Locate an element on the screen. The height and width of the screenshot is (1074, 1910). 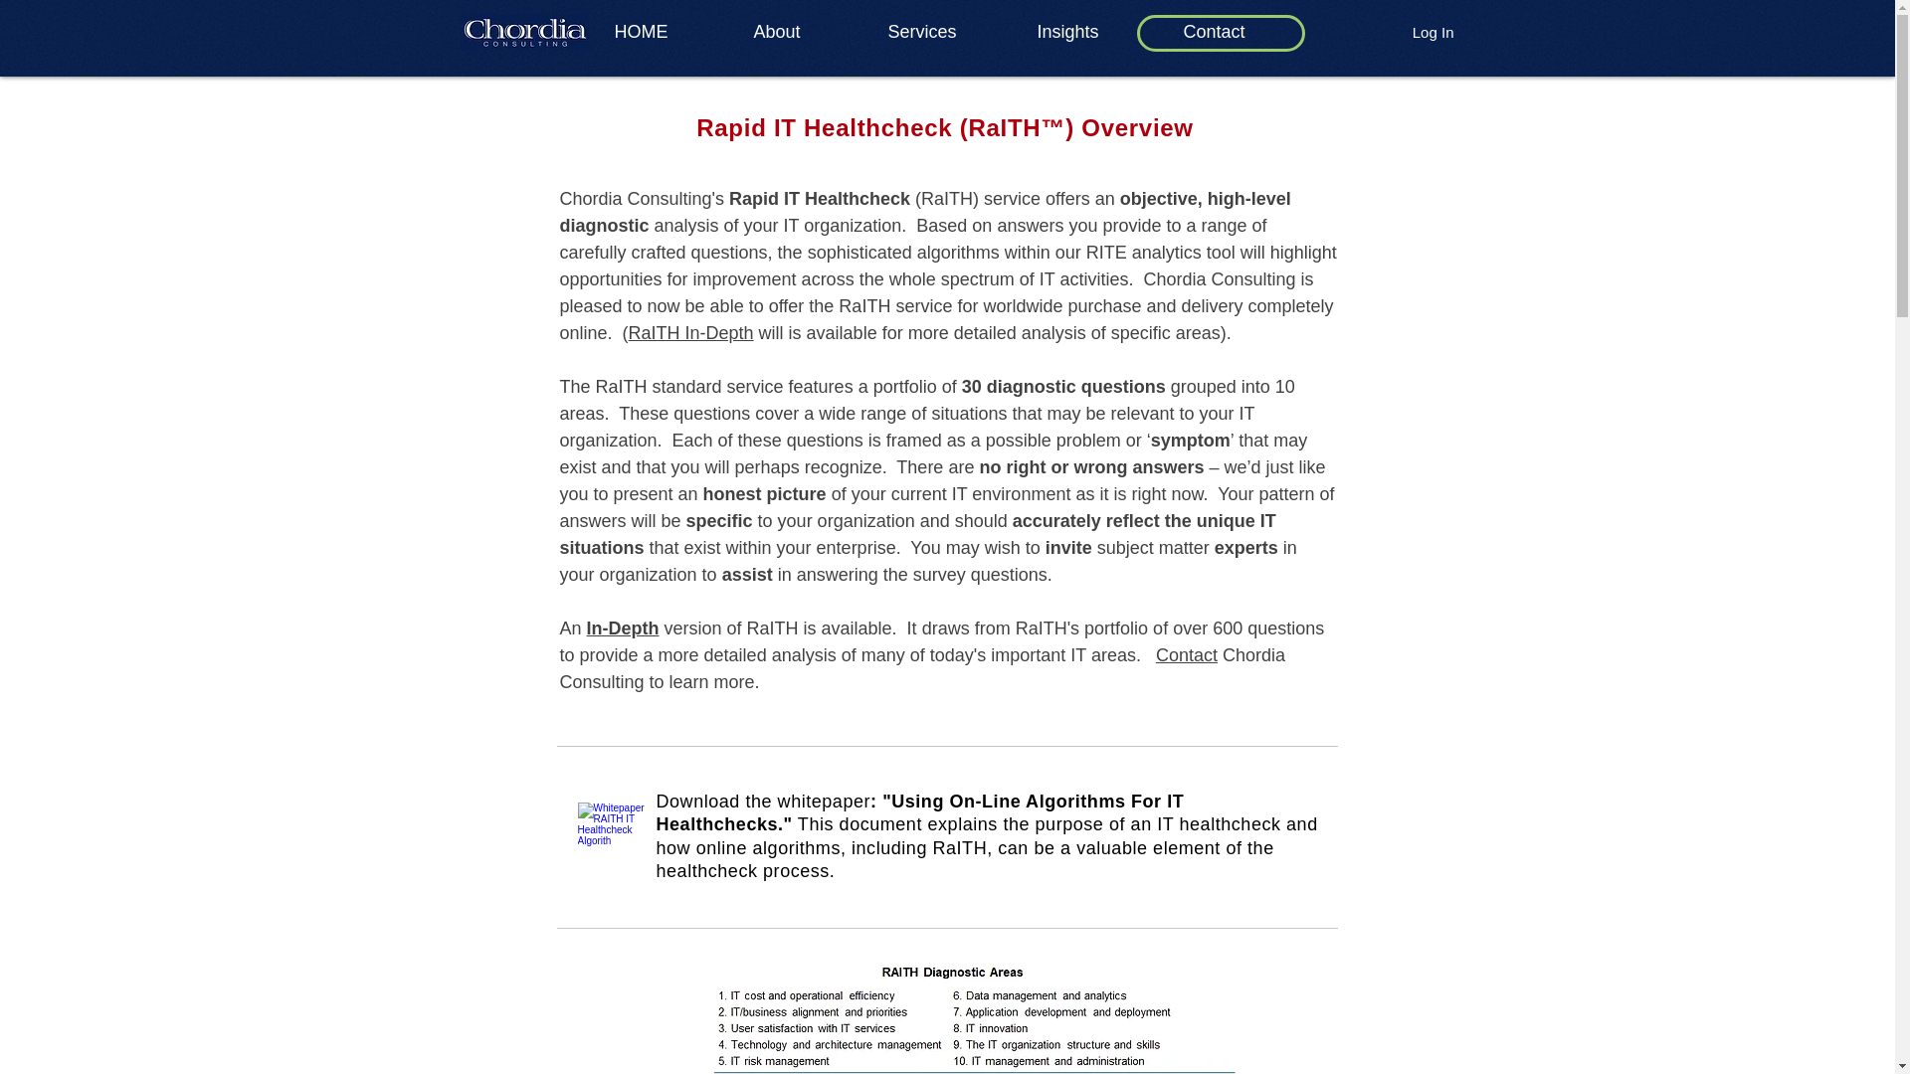
Log In is located at coordinates (1432, 32).